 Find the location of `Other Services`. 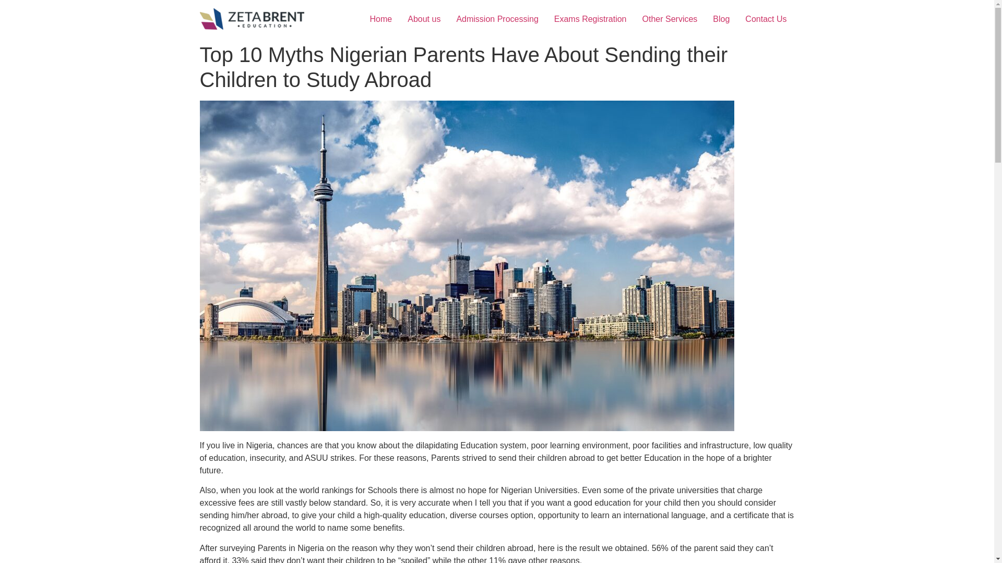

Other Services is located at coordinates (670, 19).